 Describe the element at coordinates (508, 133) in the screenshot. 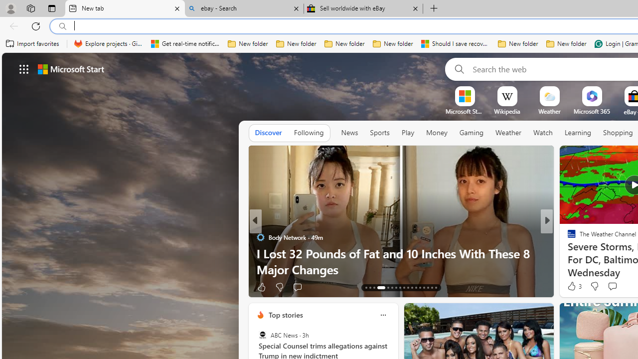

I see `Weather` at that location.